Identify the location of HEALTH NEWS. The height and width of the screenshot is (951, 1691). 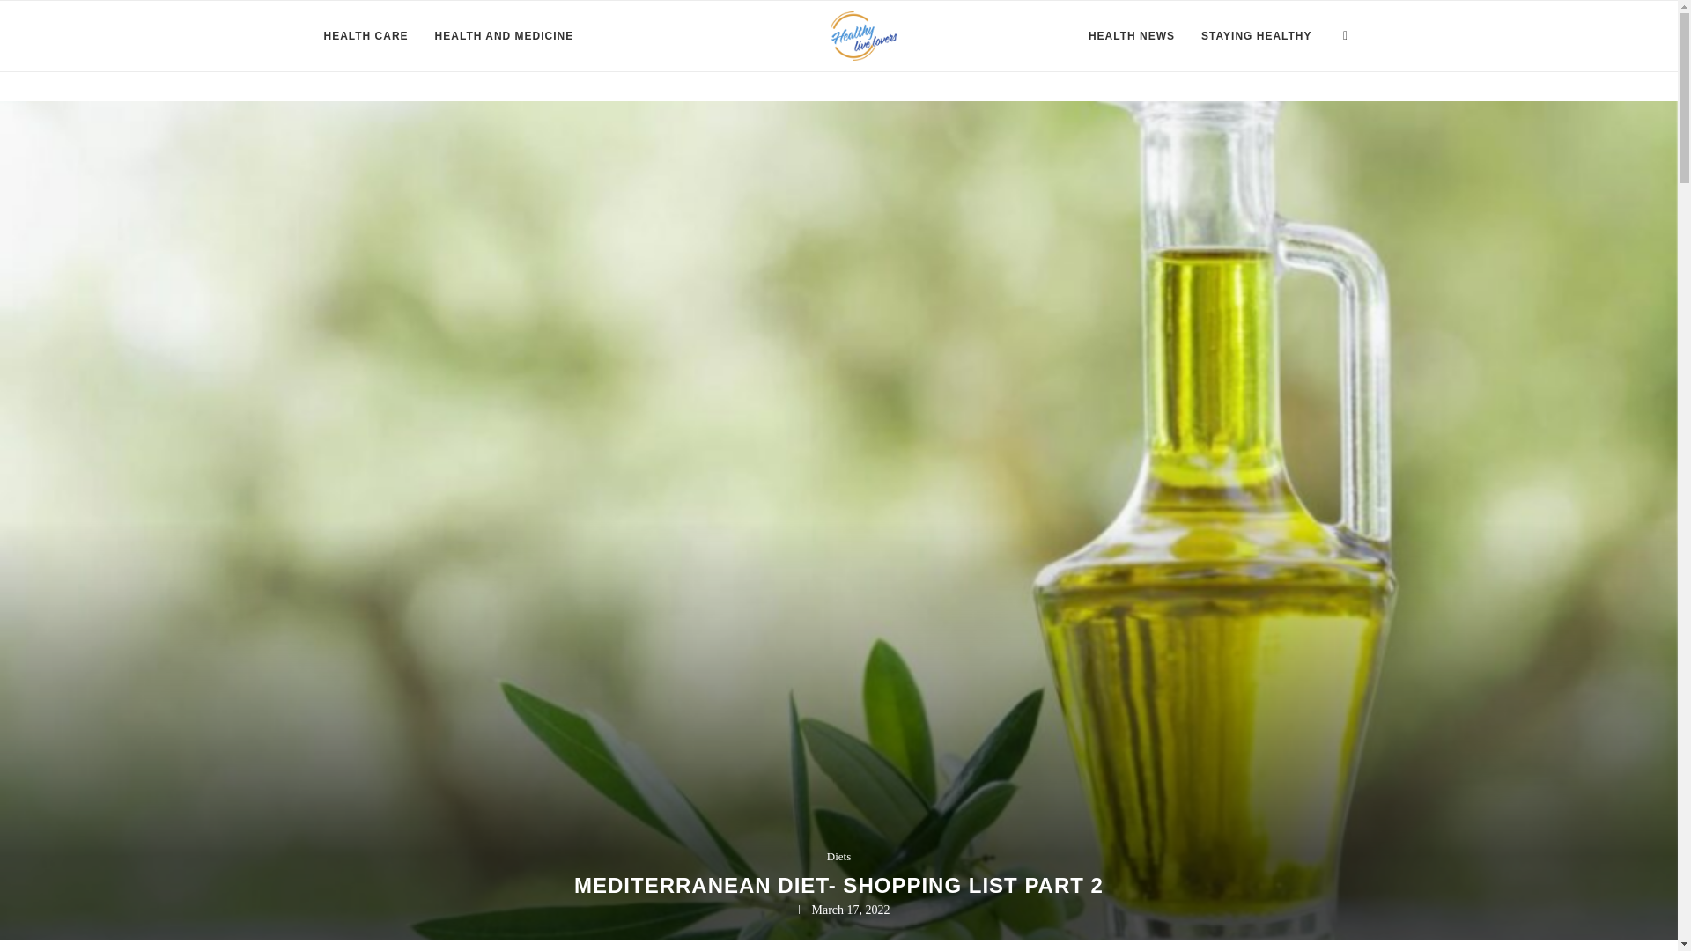
(1132, 36).